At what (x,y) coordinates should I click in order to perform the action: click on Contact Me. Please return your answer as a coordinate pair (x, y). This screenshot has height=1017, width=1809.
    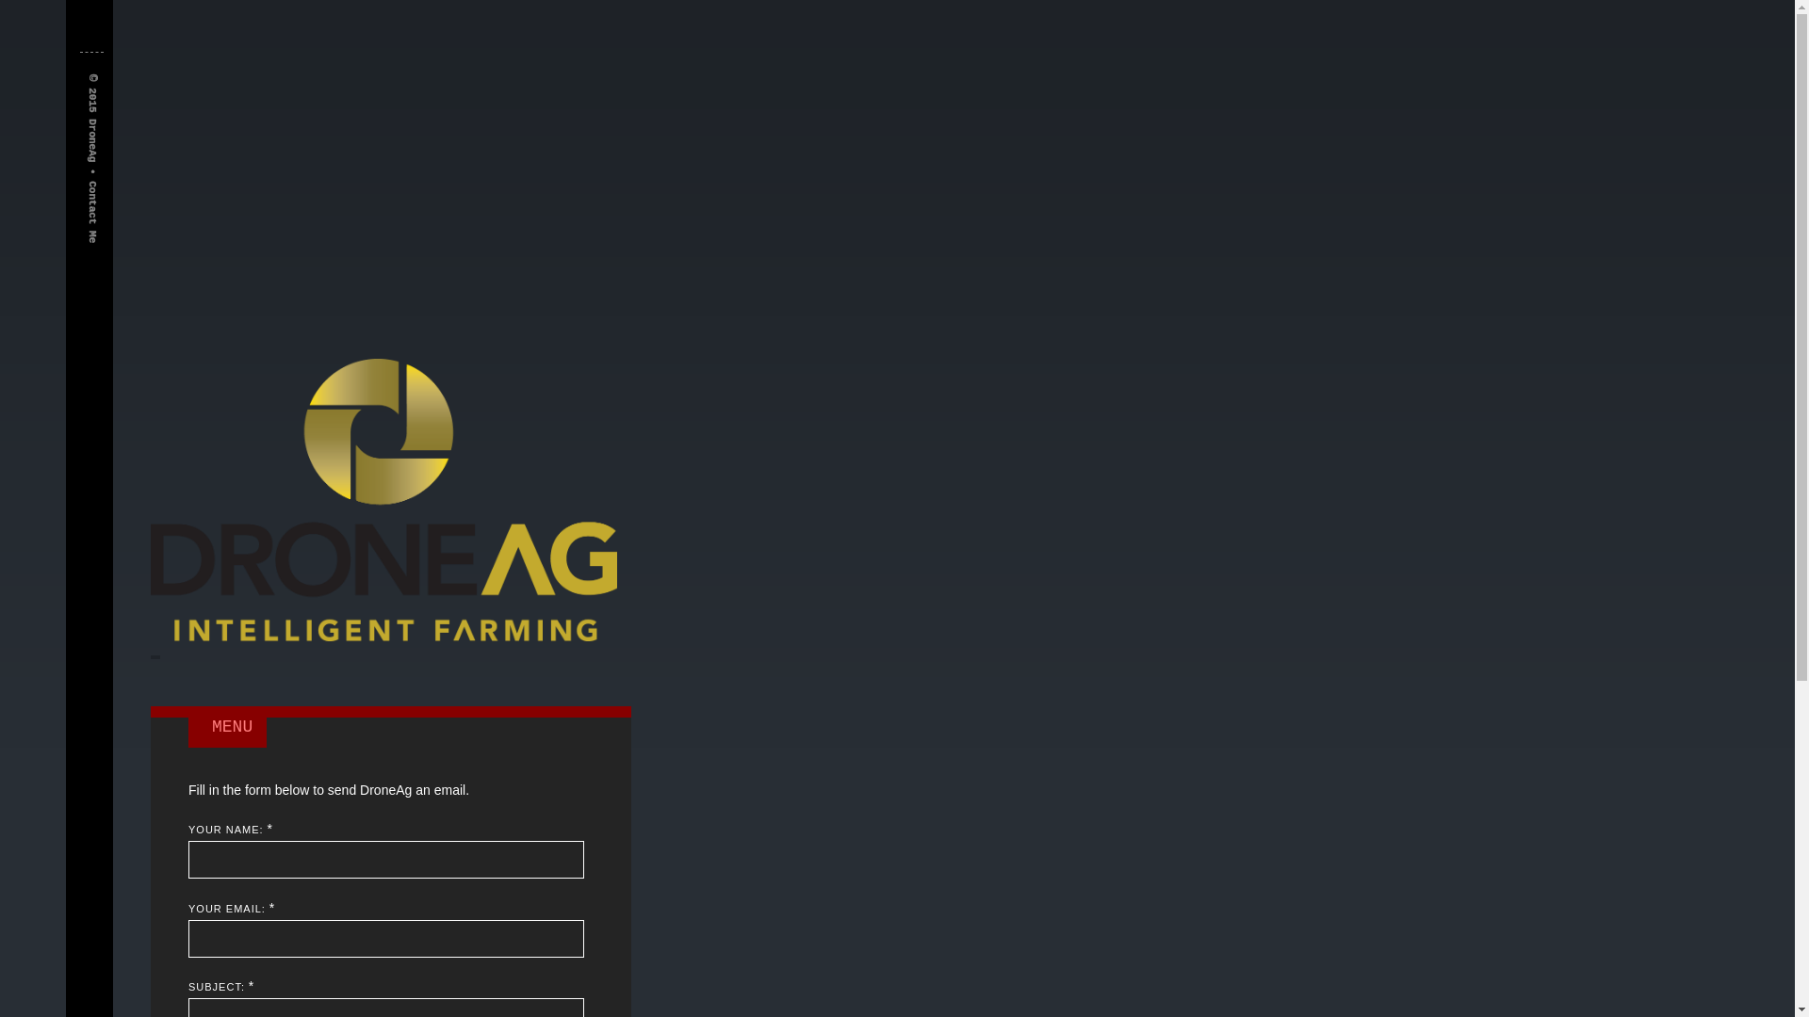
    Looking at the image, I should click on (124, 174).